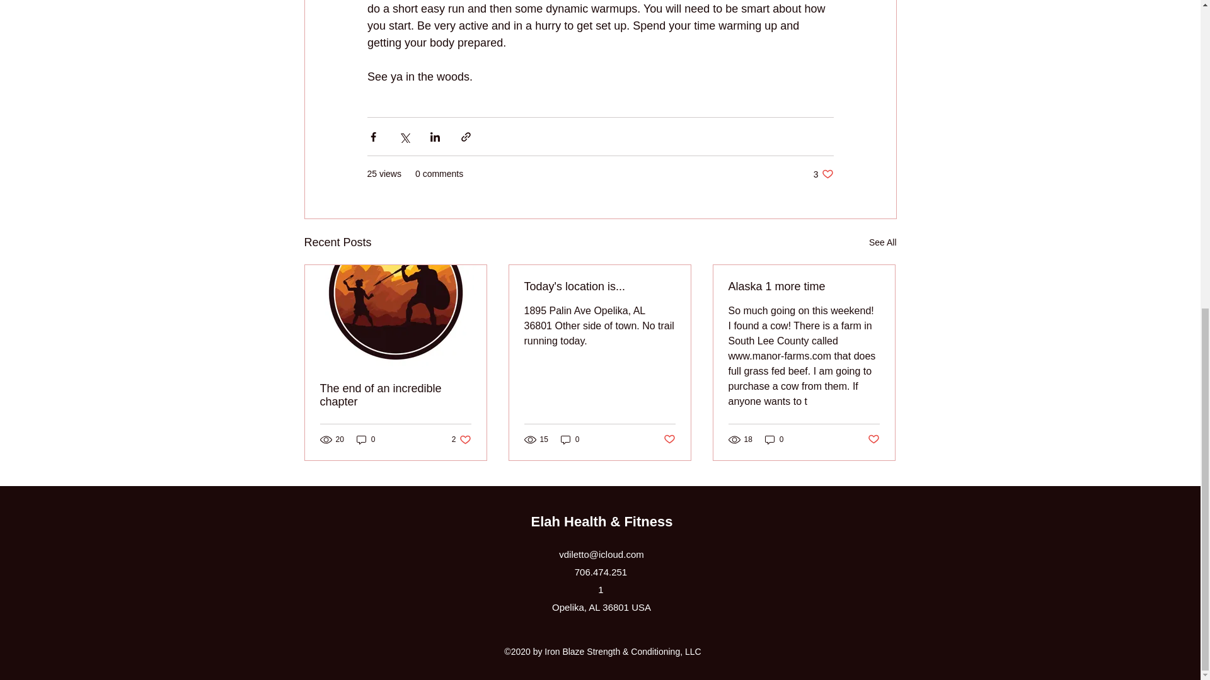 Image resolution: width=1210 pixels, height=680 pixels. I want to click on Today's location is..., so click(396, 395).